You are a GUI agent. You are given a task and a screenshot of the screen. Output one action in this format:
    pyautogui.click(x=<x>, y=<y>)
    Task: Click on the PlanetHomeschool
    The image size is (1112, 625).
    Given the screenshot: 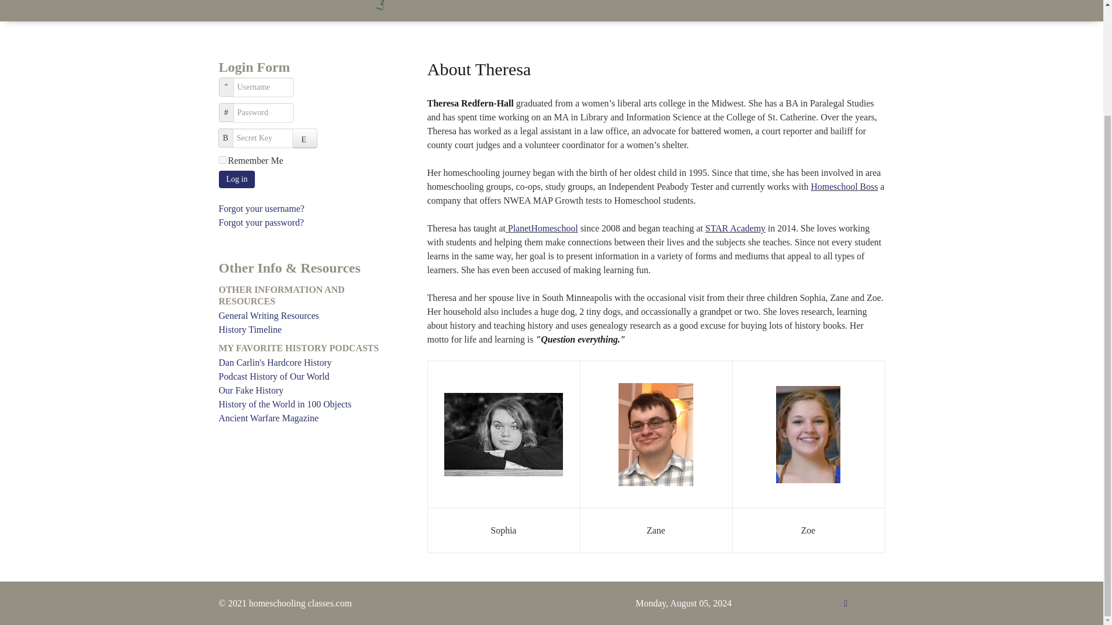 What is the action you would take?
    pyautogui.click(x=543, y=228)
    